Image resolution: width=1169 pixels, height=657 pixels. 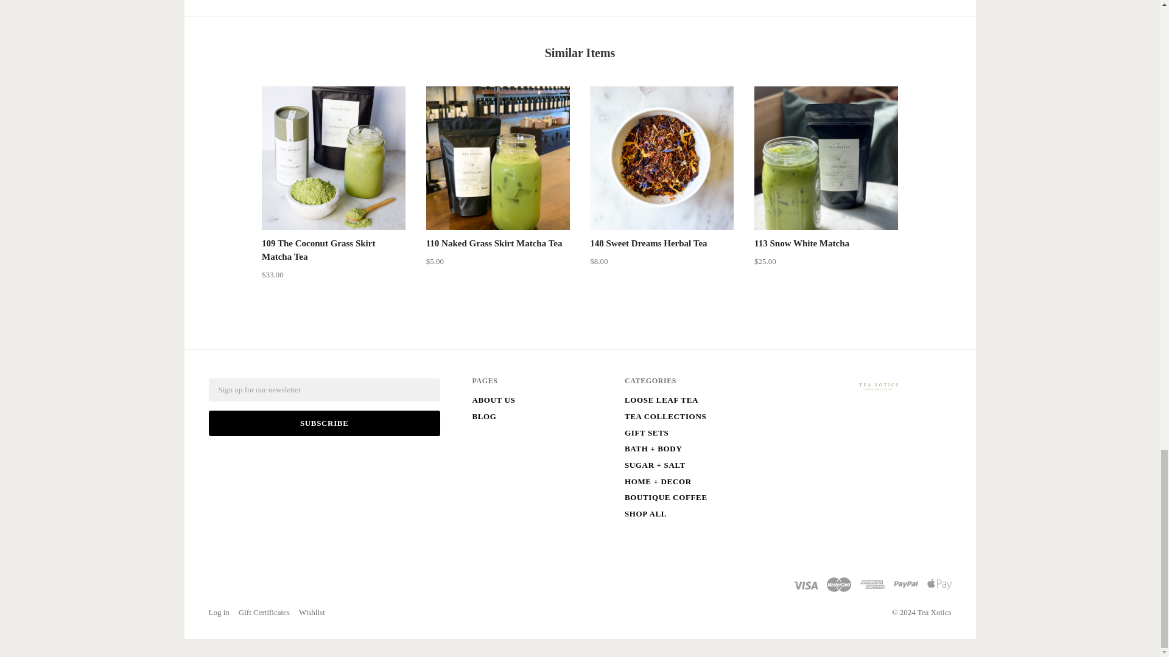 I want to click on Subscribe, so click(x=323, y=423).